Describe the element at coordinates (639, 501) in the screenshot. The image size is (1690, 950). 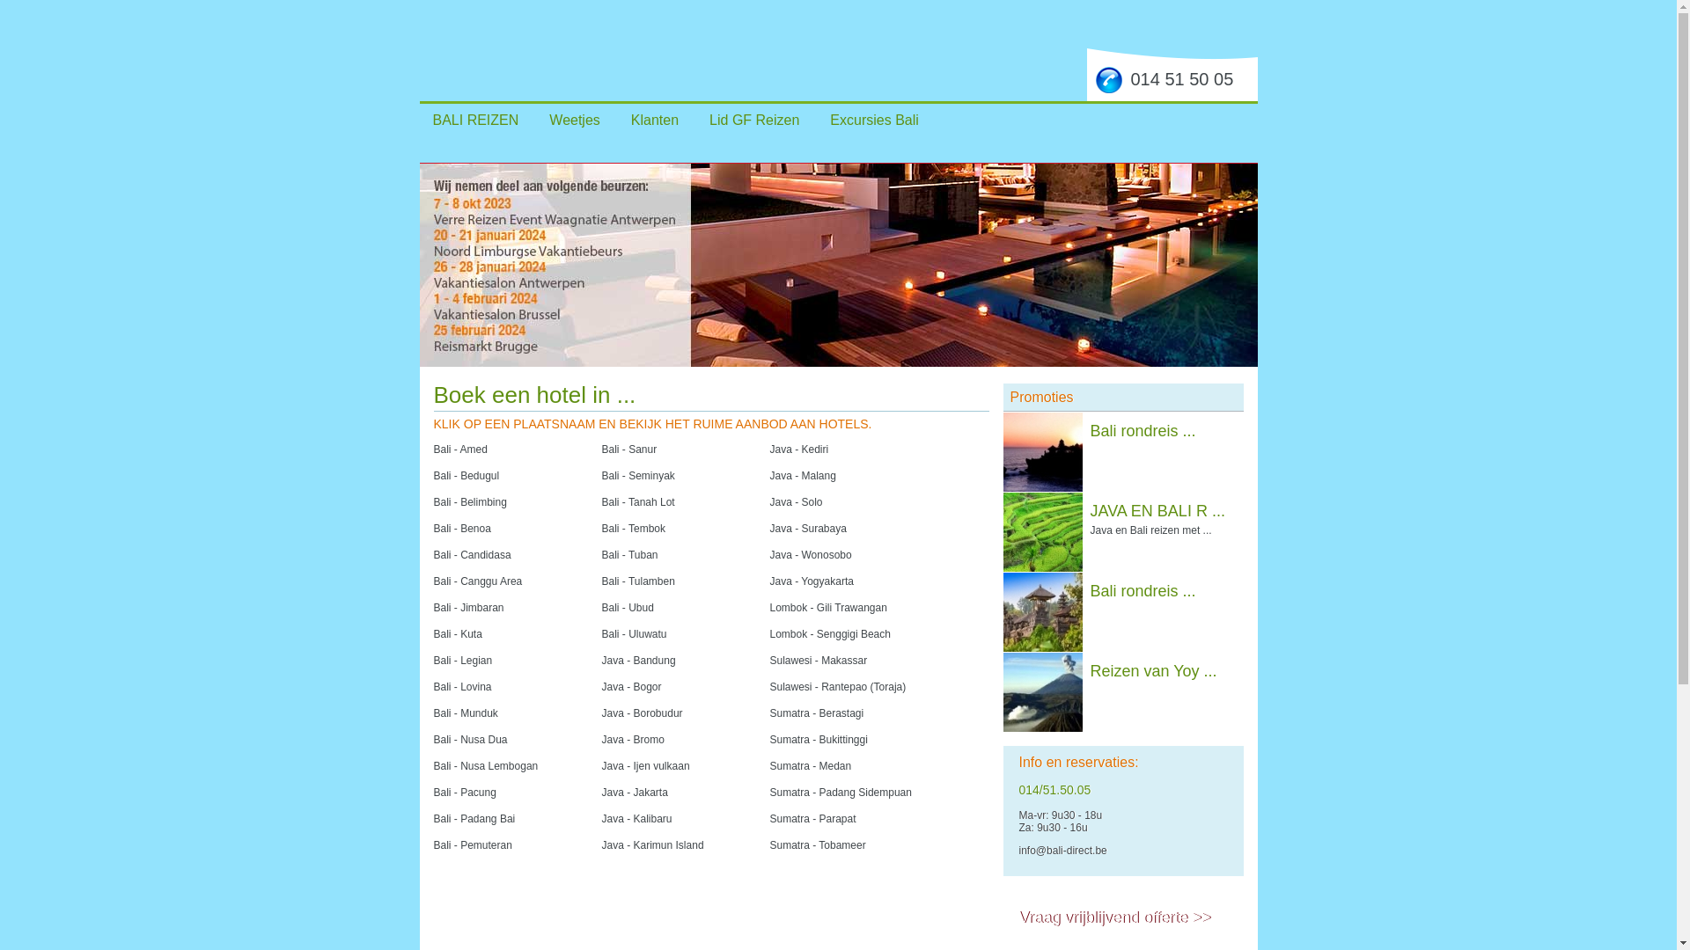
I see `Bali - Tanah Lot` at that location.